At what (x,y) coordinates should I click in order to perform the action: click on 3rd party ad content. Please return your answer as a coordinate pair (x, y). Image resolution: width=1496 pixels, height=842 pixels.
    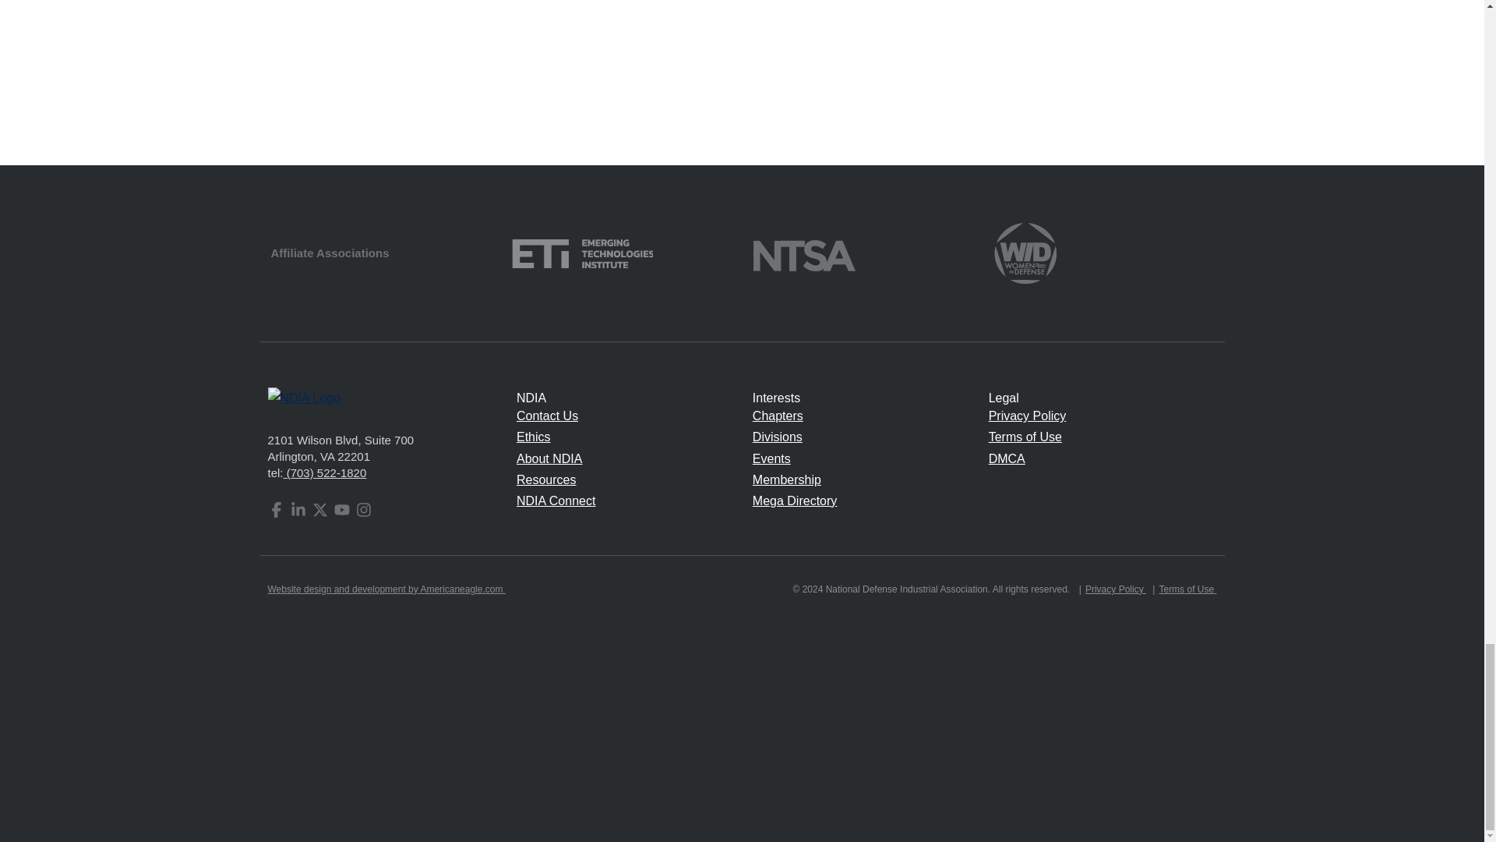
    Looking at the image, I should click on (743, 71).